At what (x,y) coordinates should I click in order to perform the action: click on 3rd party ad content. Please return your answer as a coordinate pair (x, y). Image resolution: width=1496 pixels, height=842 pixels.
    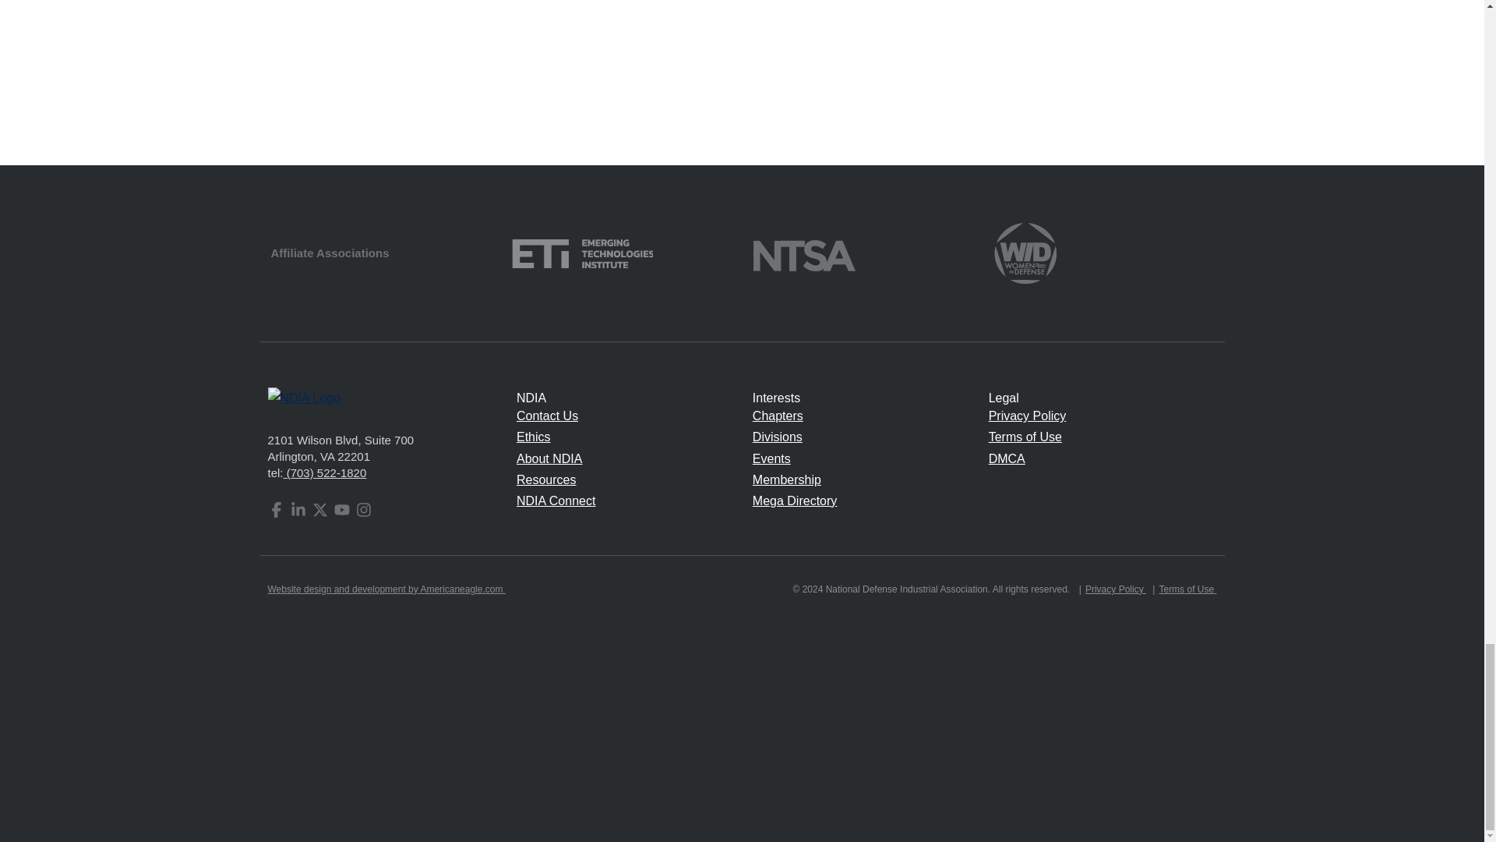
    Looking at the image, I should click on (743, 71).